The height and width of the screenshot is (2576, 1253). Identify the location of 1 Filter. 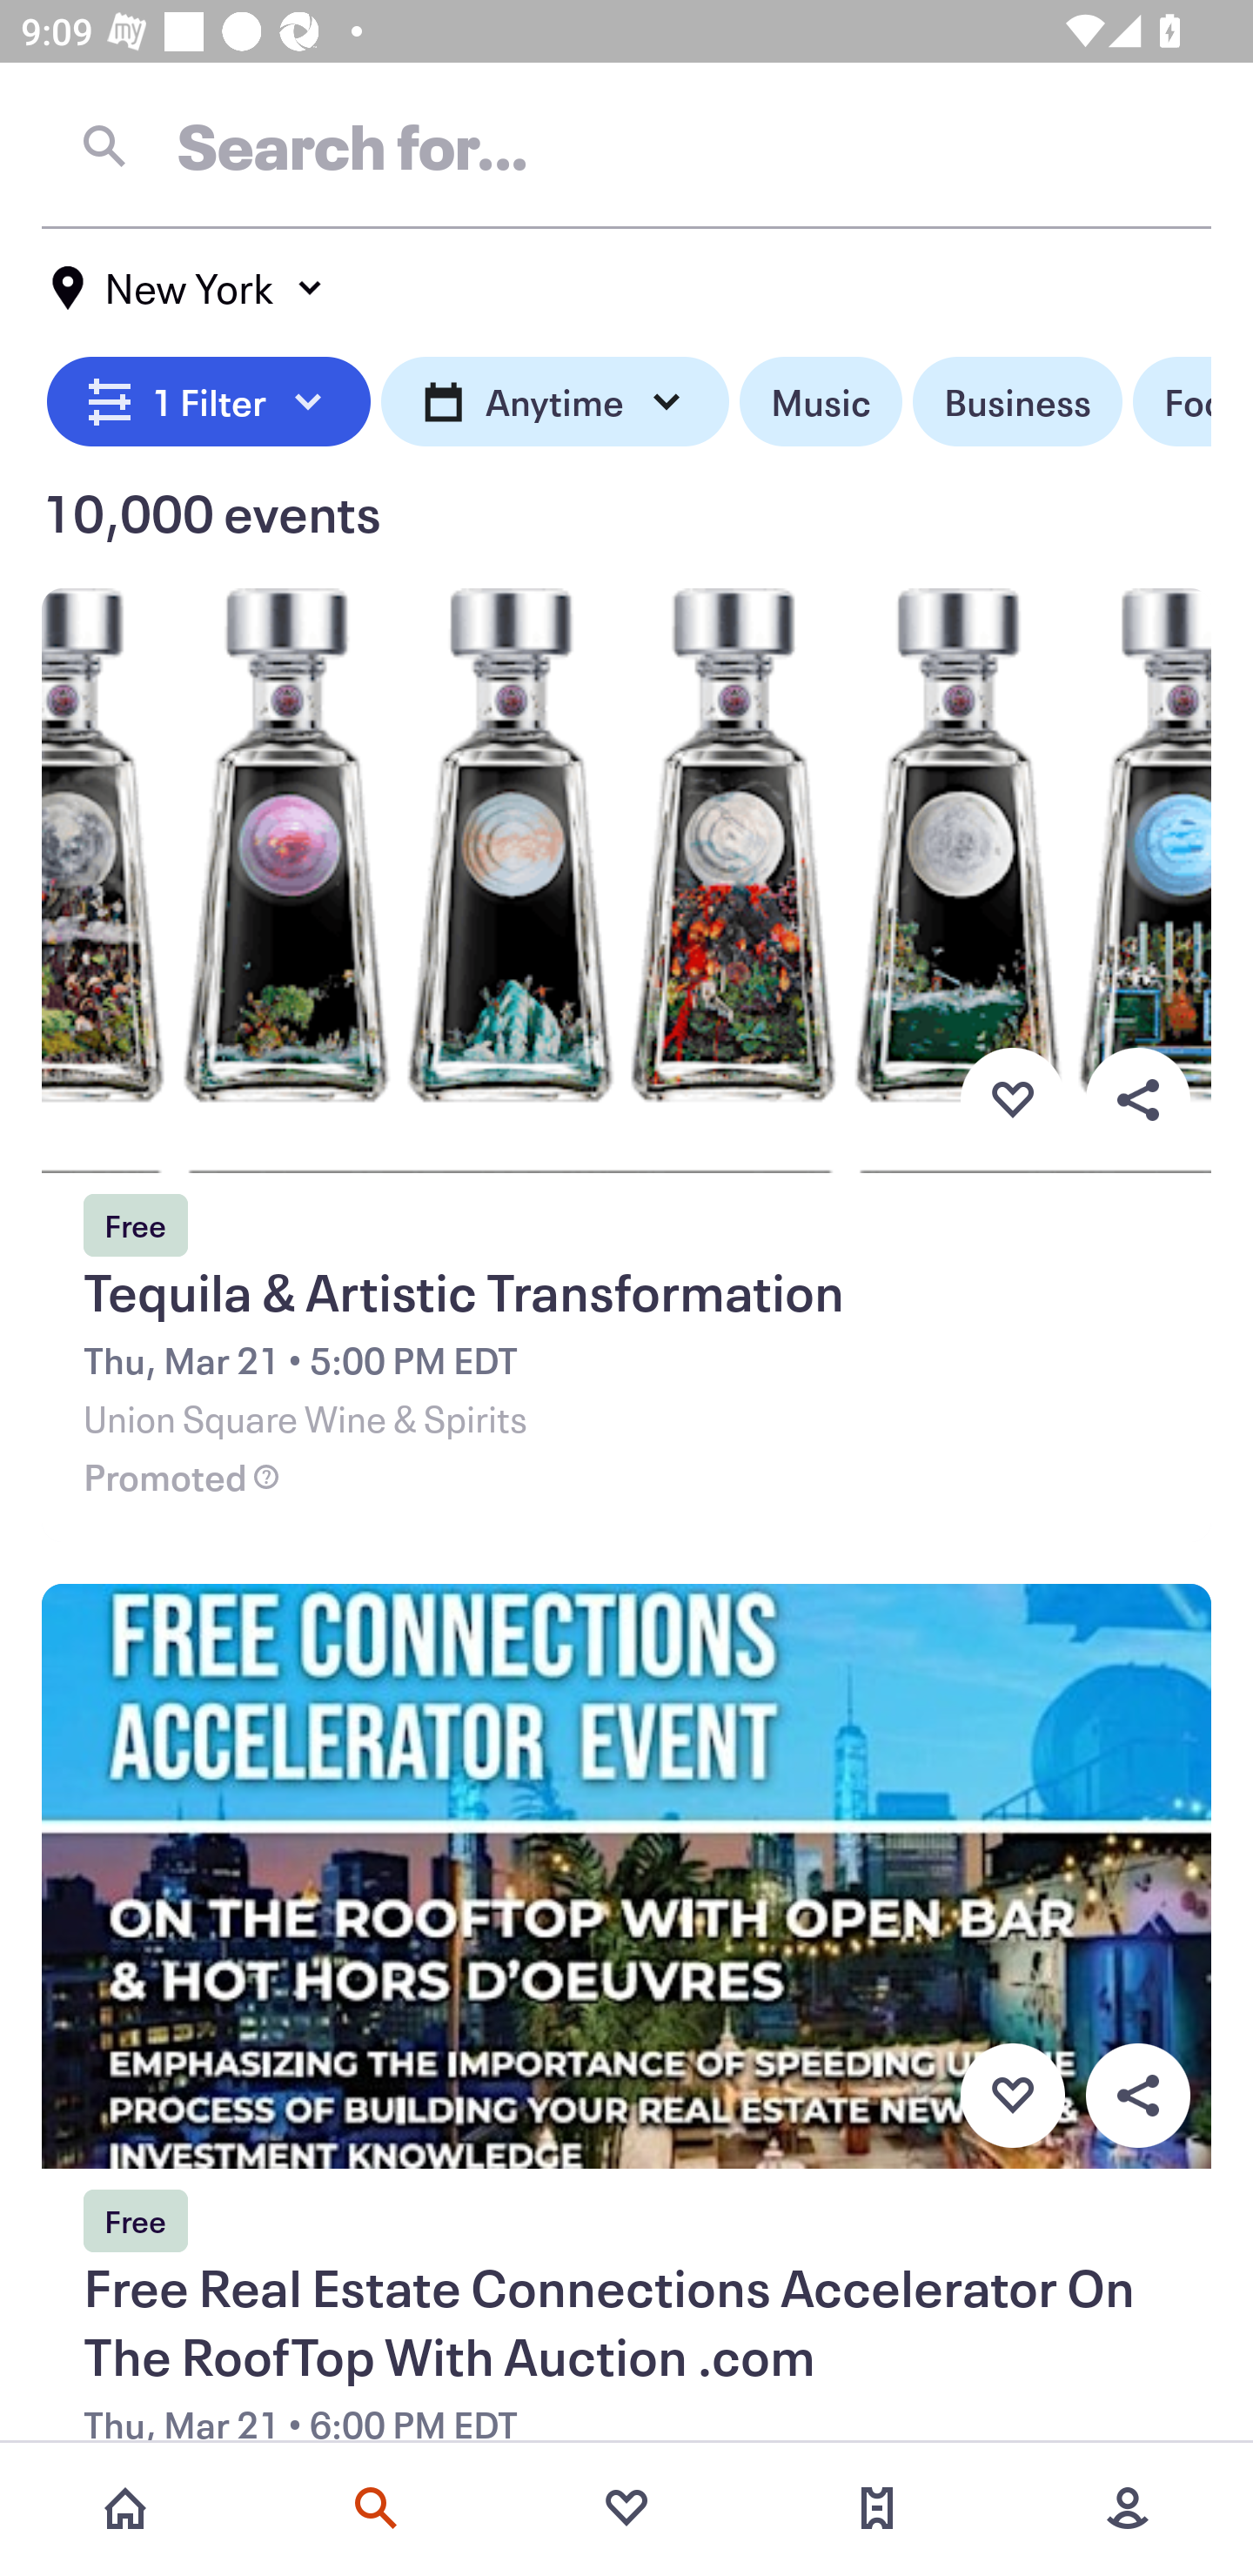
(209, 402).